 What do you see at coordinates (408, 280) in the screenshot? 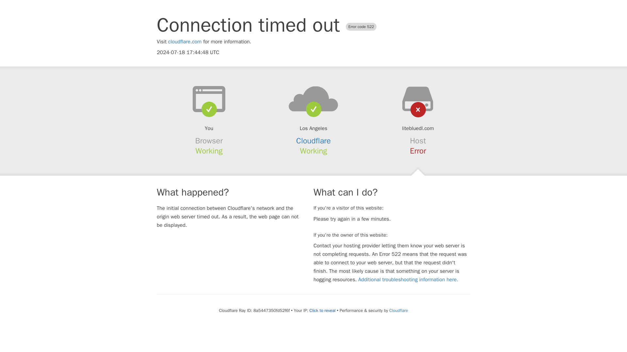
I see `Additional troubleshooting information here.` at bounding box center [408, 280].